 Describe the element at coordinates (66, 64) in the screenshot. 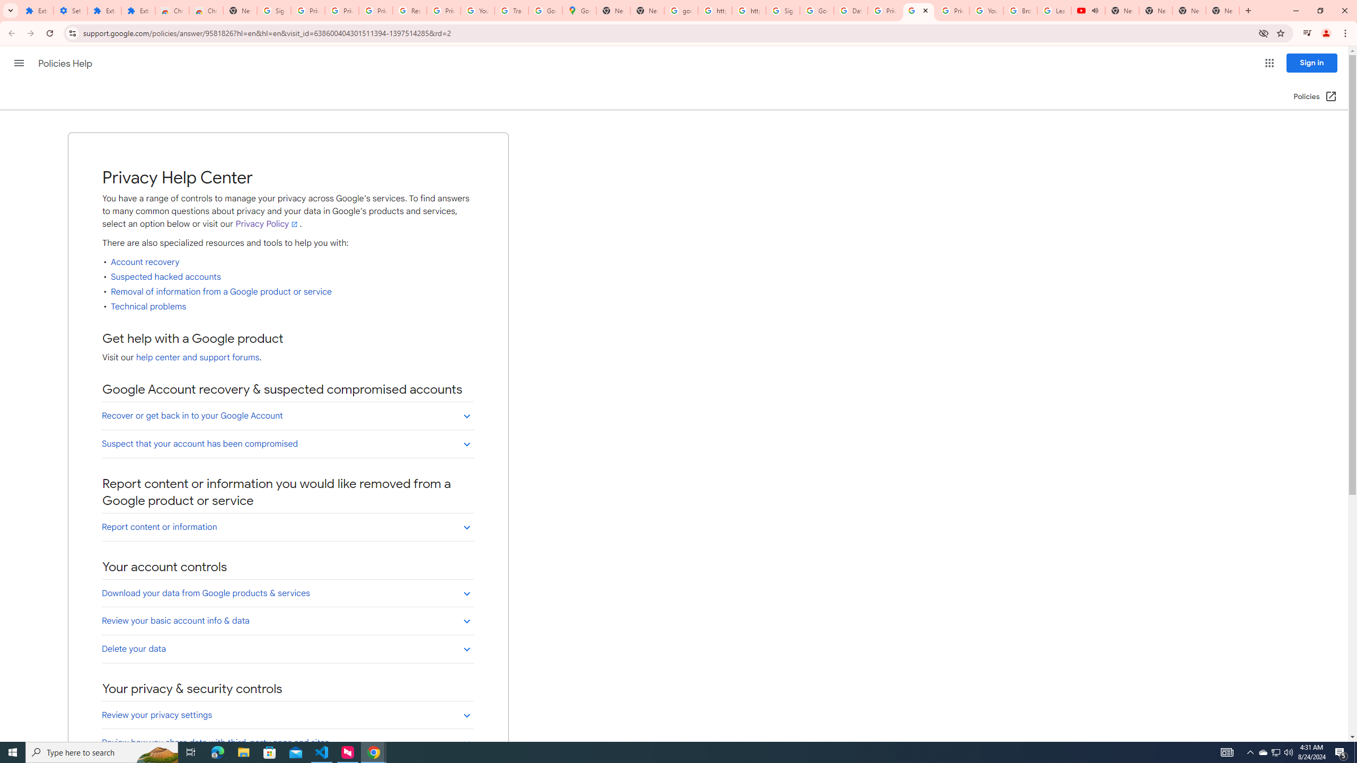

I see `Policies Help` at that location.